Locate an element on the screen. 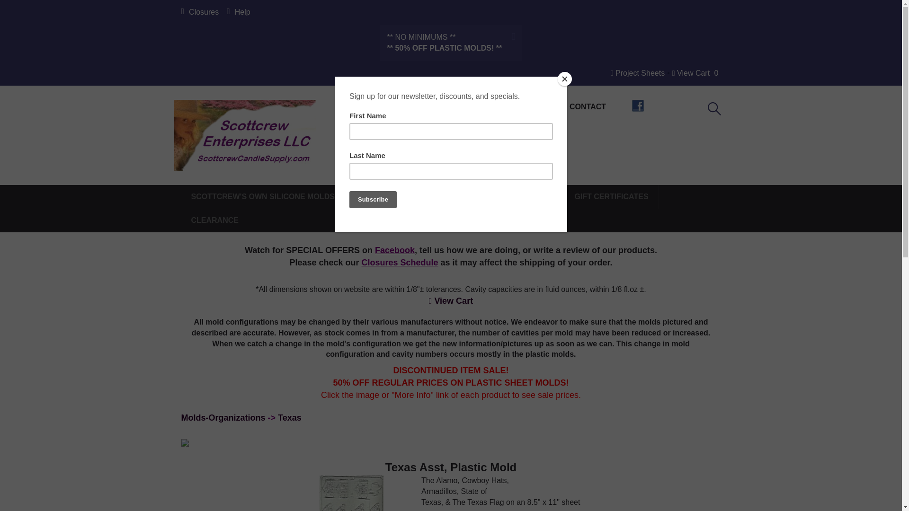 The height and width of the screenshot is (511, 909). CUSTOMER SERVICE is located at coordinates (437, 106).